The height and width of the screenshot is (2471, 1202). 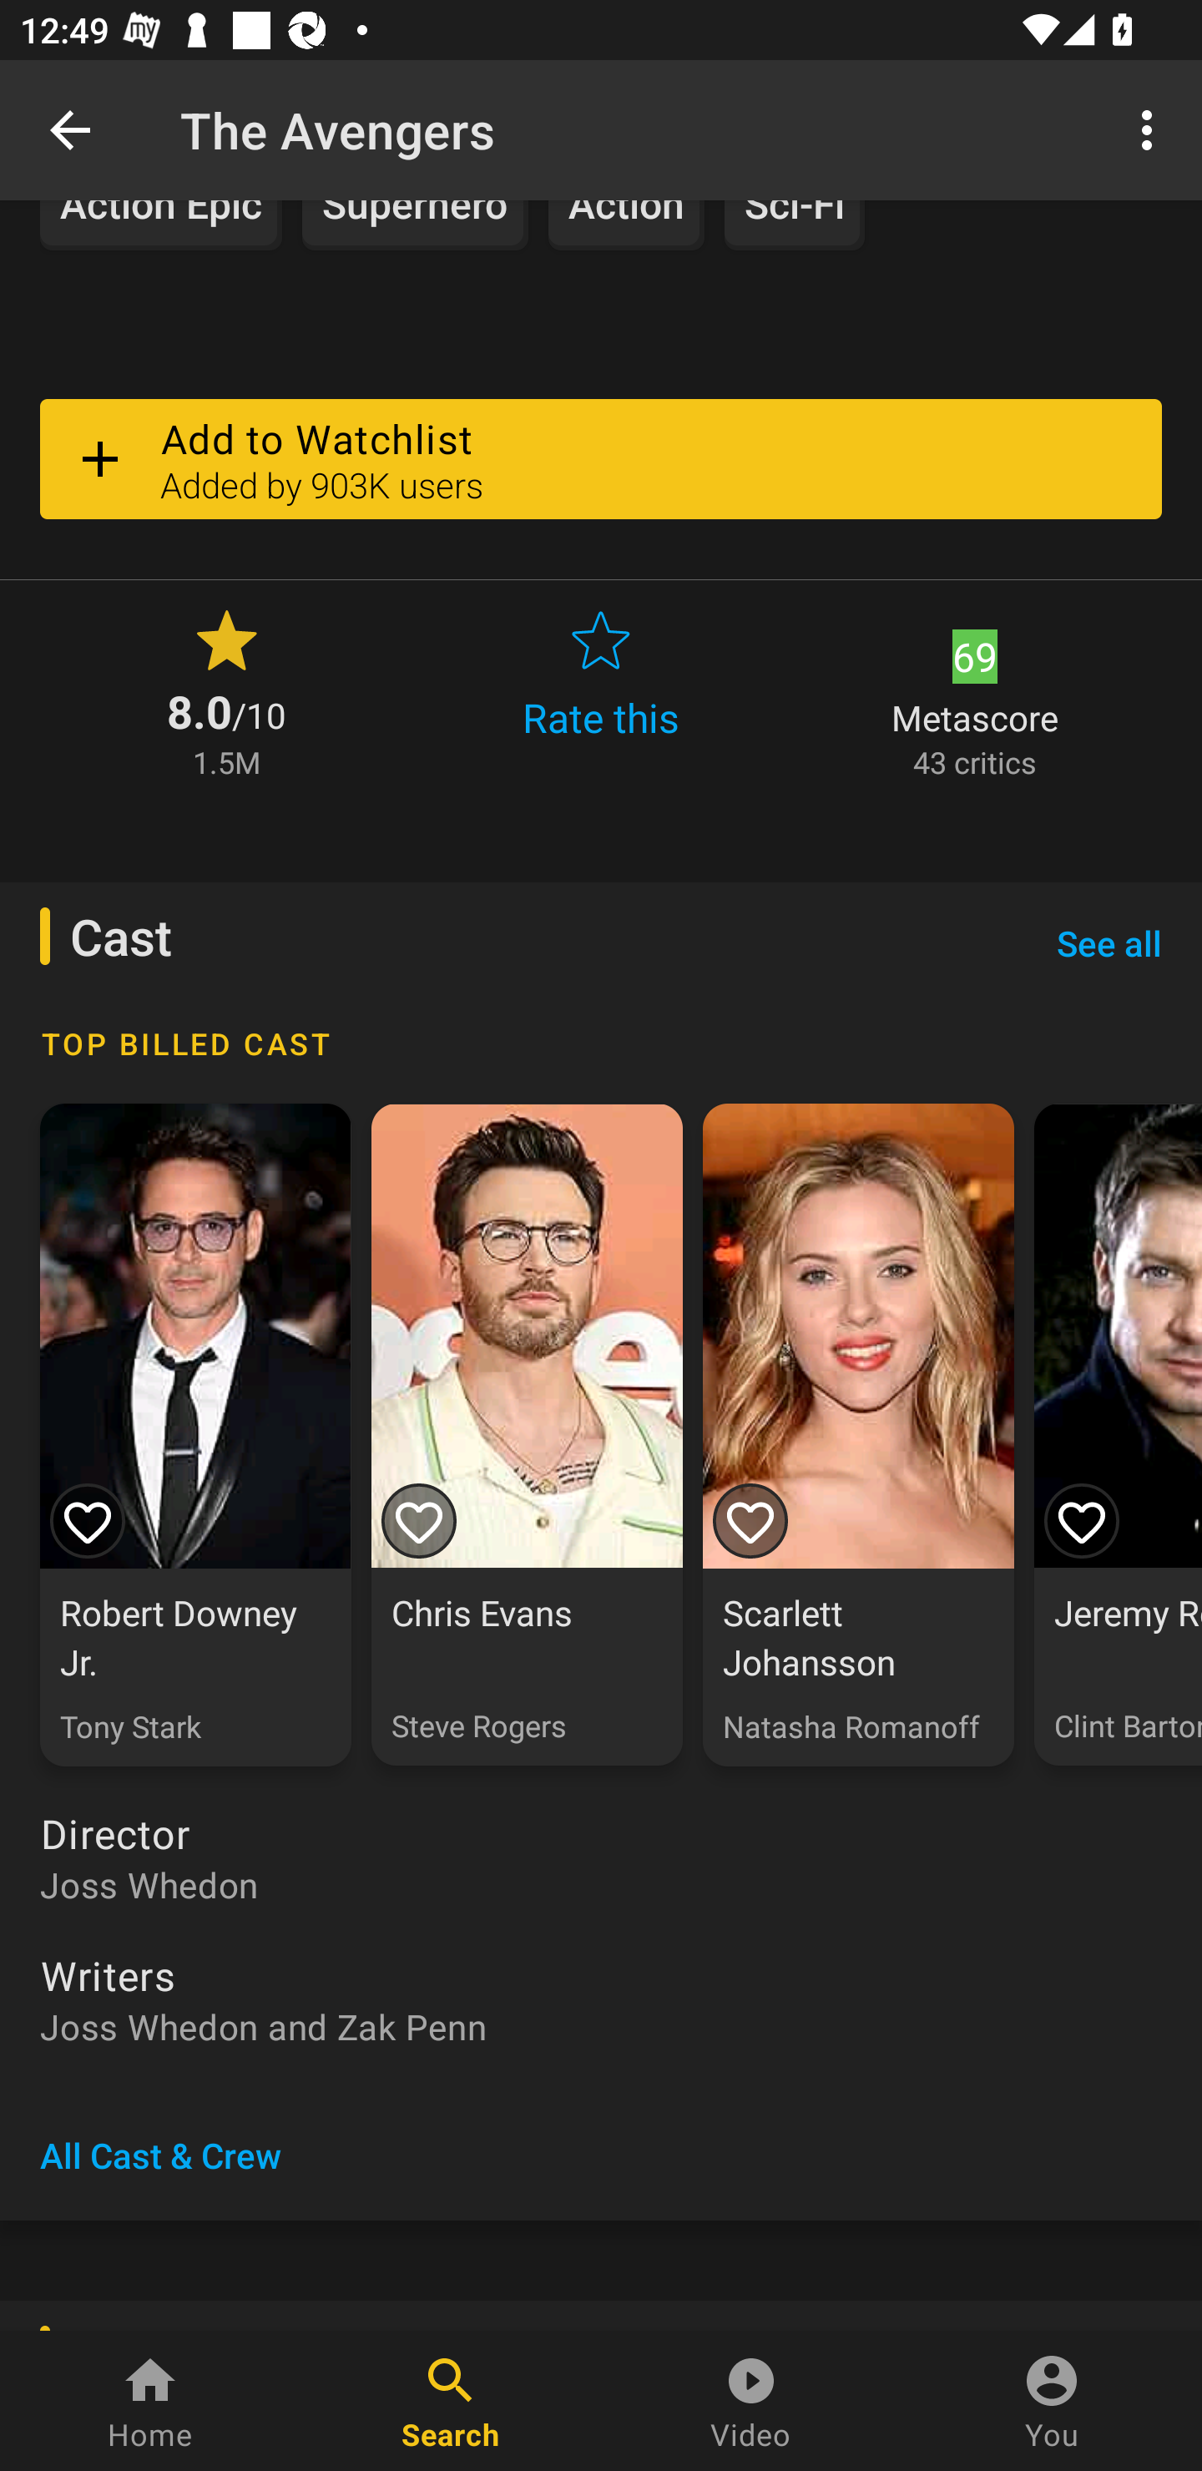 What do you see at coordinates (160, 2155) in the screenshot?
I see `All Cast & Crew` at bounding box center [160, 2155].